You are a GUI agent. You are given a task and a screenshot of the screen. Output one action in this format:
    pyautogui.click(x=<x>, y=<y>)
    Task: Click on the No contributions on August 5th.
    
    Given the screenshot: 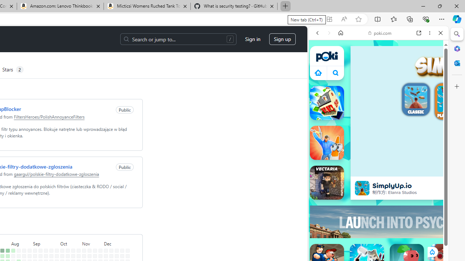 What is the action you would take?
    pyautogui.click(x=13, y=256)
    